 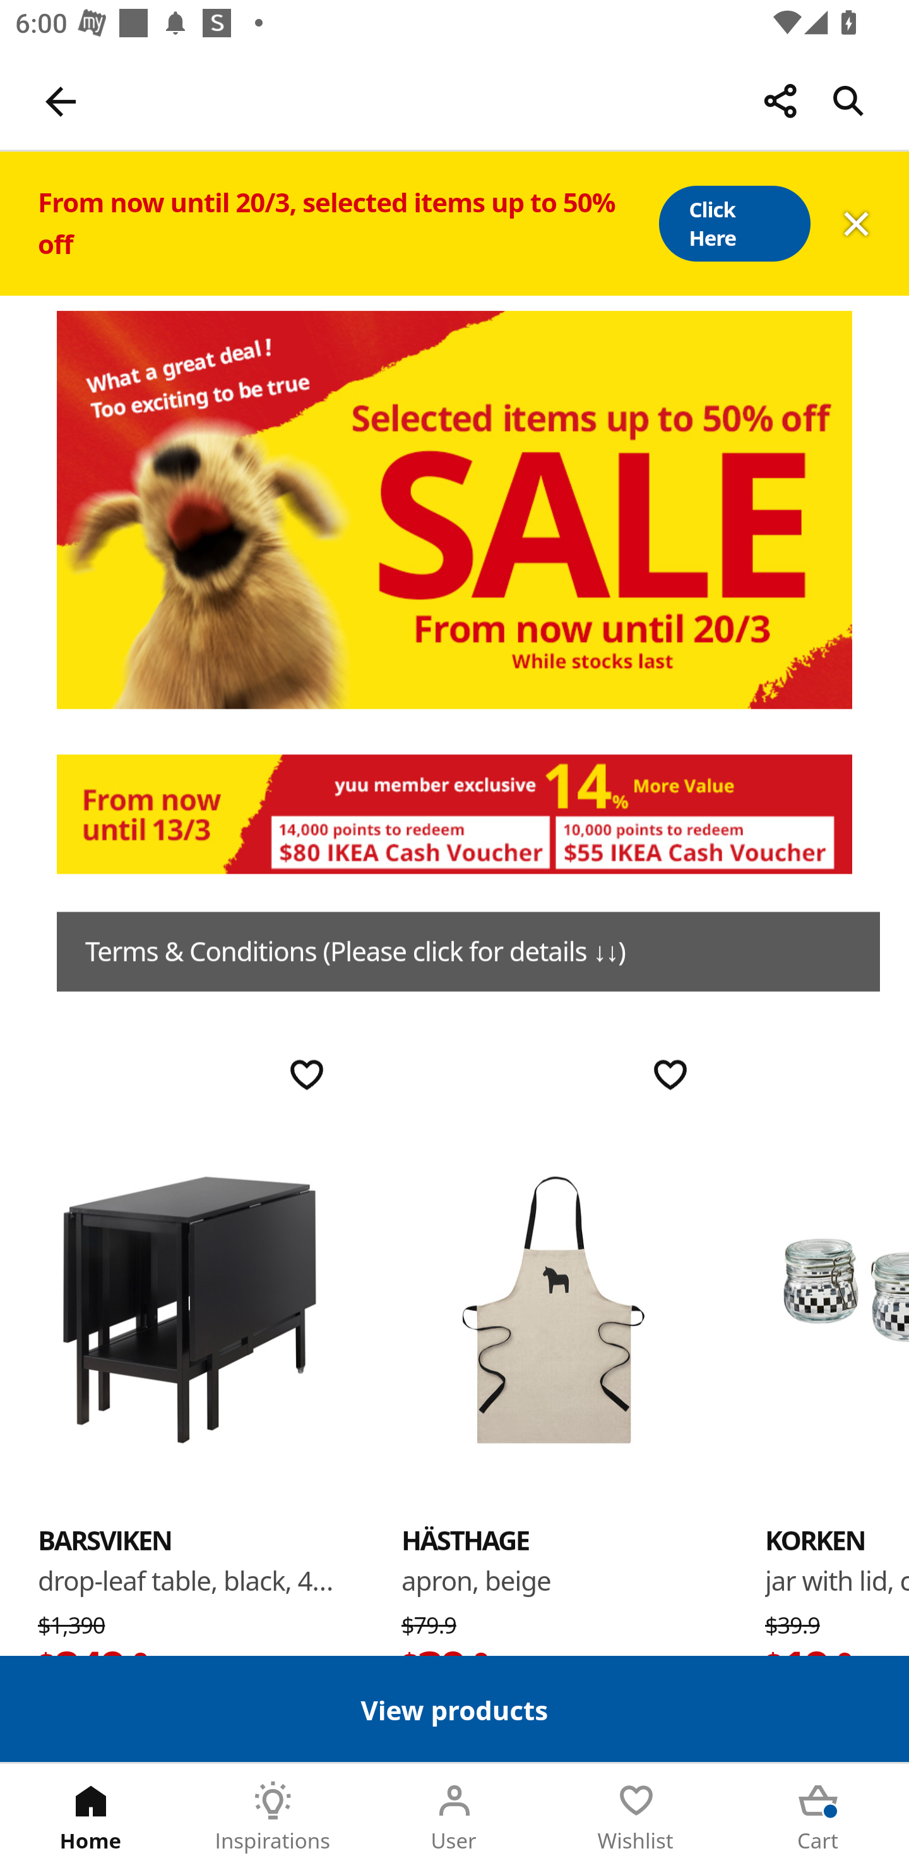 What do you see at coordinates (468, 951) in the screenshot?
I see `Terms & Conditions (Please click for details ↓↓)` at bounding box center [468, 951].